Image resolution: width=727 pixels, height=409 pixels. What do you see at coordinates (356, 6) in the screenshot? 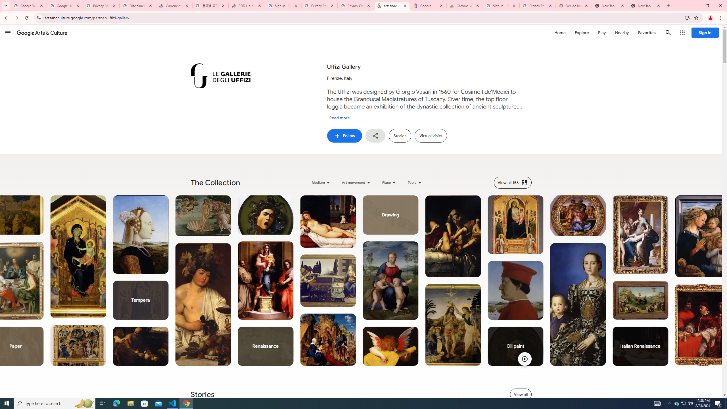
I see `Privacy Checkup` at bounding box center [356, 6].